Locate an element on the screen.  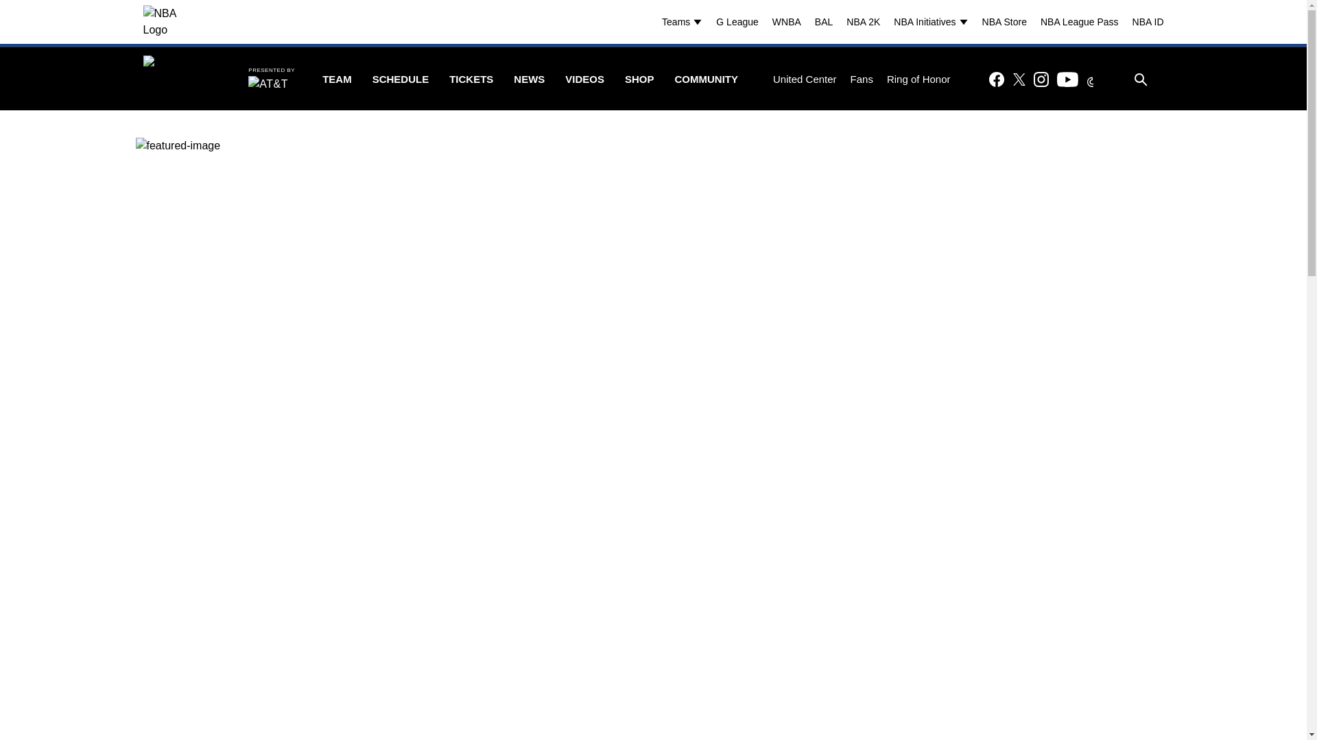
NBA 2K is located at coordinates (863, 22).